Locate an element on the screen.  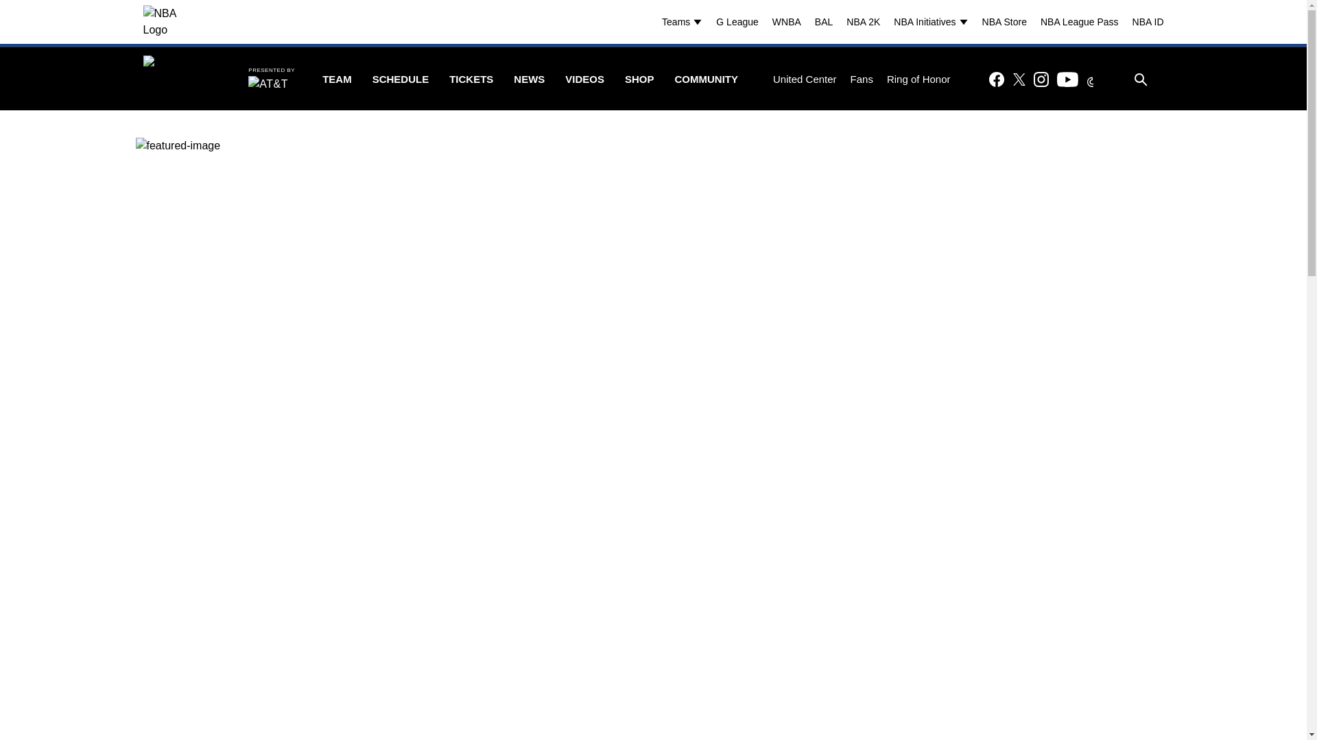
NBA 2K is located at coordinates (863, 22).